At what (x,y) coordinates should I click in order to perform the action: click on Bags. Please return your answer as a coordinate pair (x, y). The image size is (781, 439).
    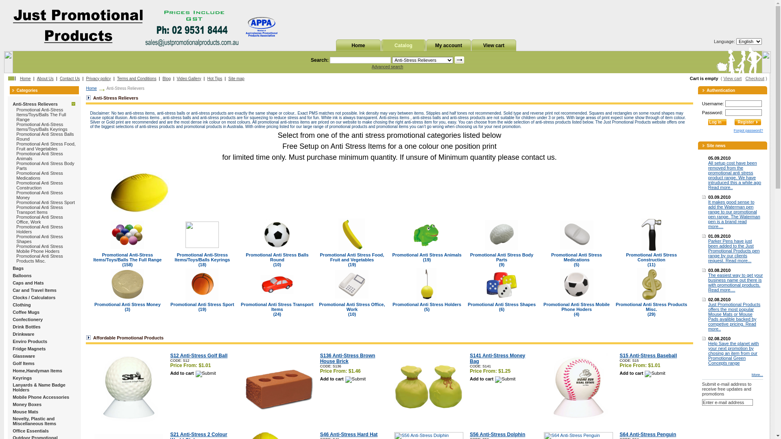
    Looking at the image, I should click on (18, 268).